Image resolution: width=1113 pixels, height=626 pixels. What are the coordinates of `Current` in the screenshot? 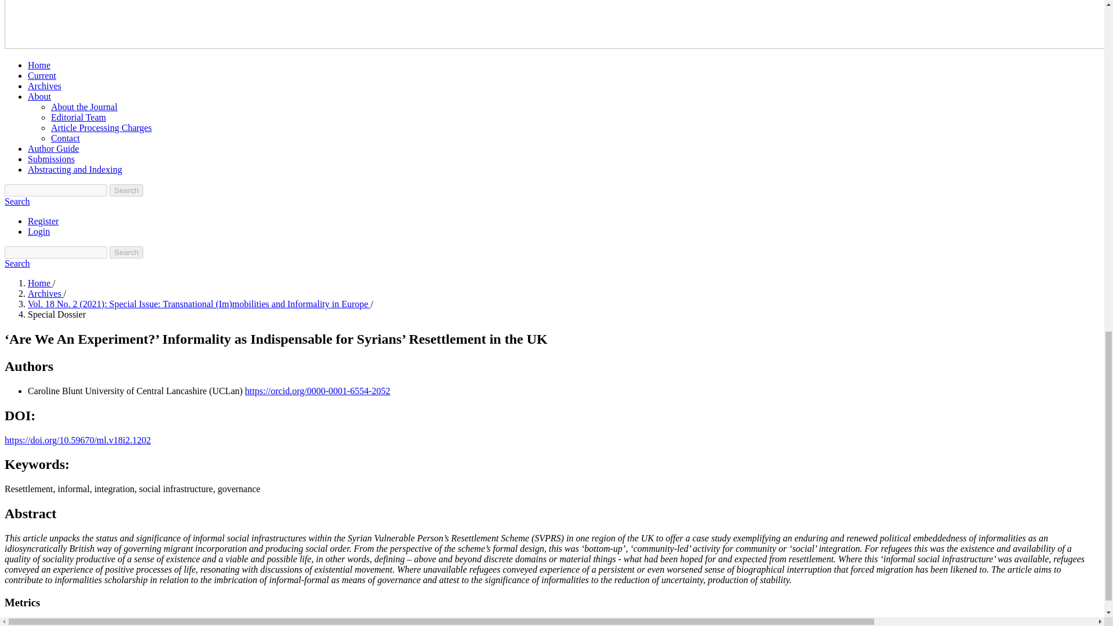 It's located at (42, 75).